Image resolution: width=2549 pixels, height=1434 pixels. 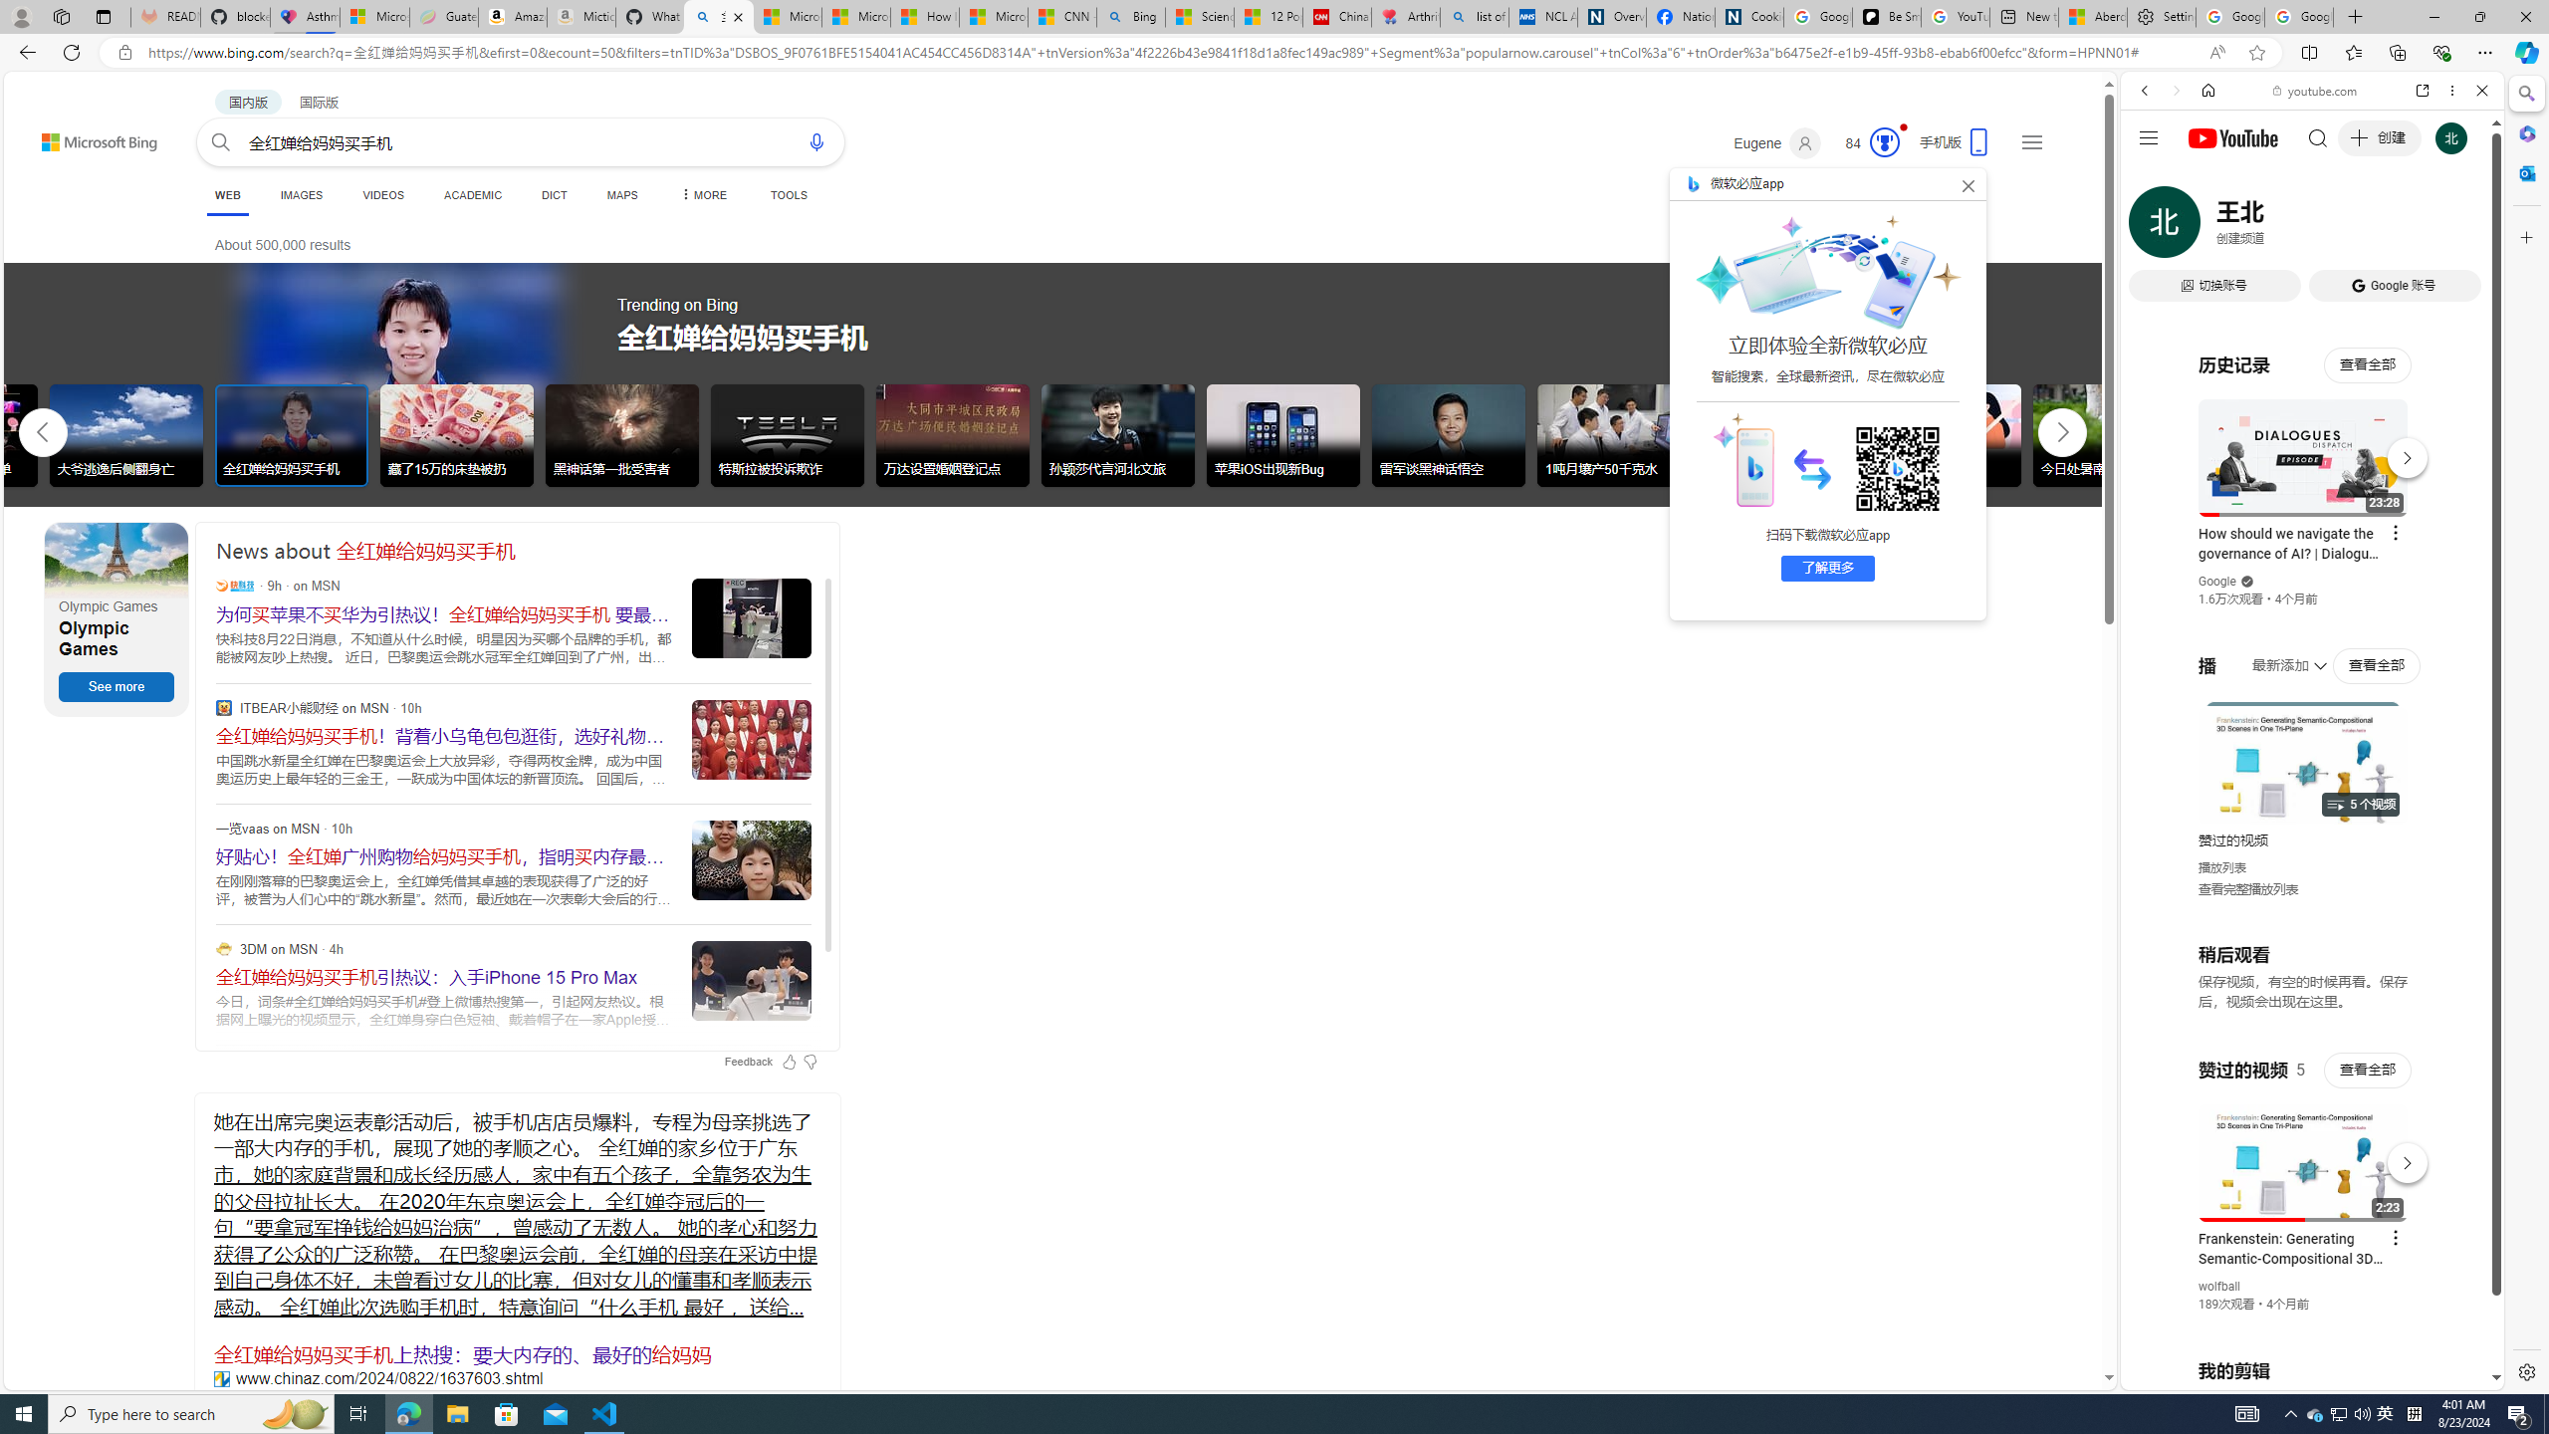 I want to click on Click to scroll left, so click(x=44, y=430).